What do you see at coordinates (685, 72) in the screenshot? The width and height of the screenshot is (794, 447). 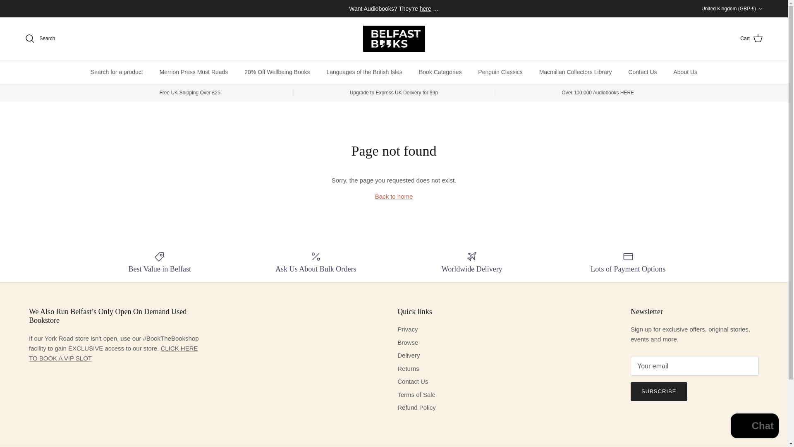 I see `About Us` at bounding box center [685, 72].